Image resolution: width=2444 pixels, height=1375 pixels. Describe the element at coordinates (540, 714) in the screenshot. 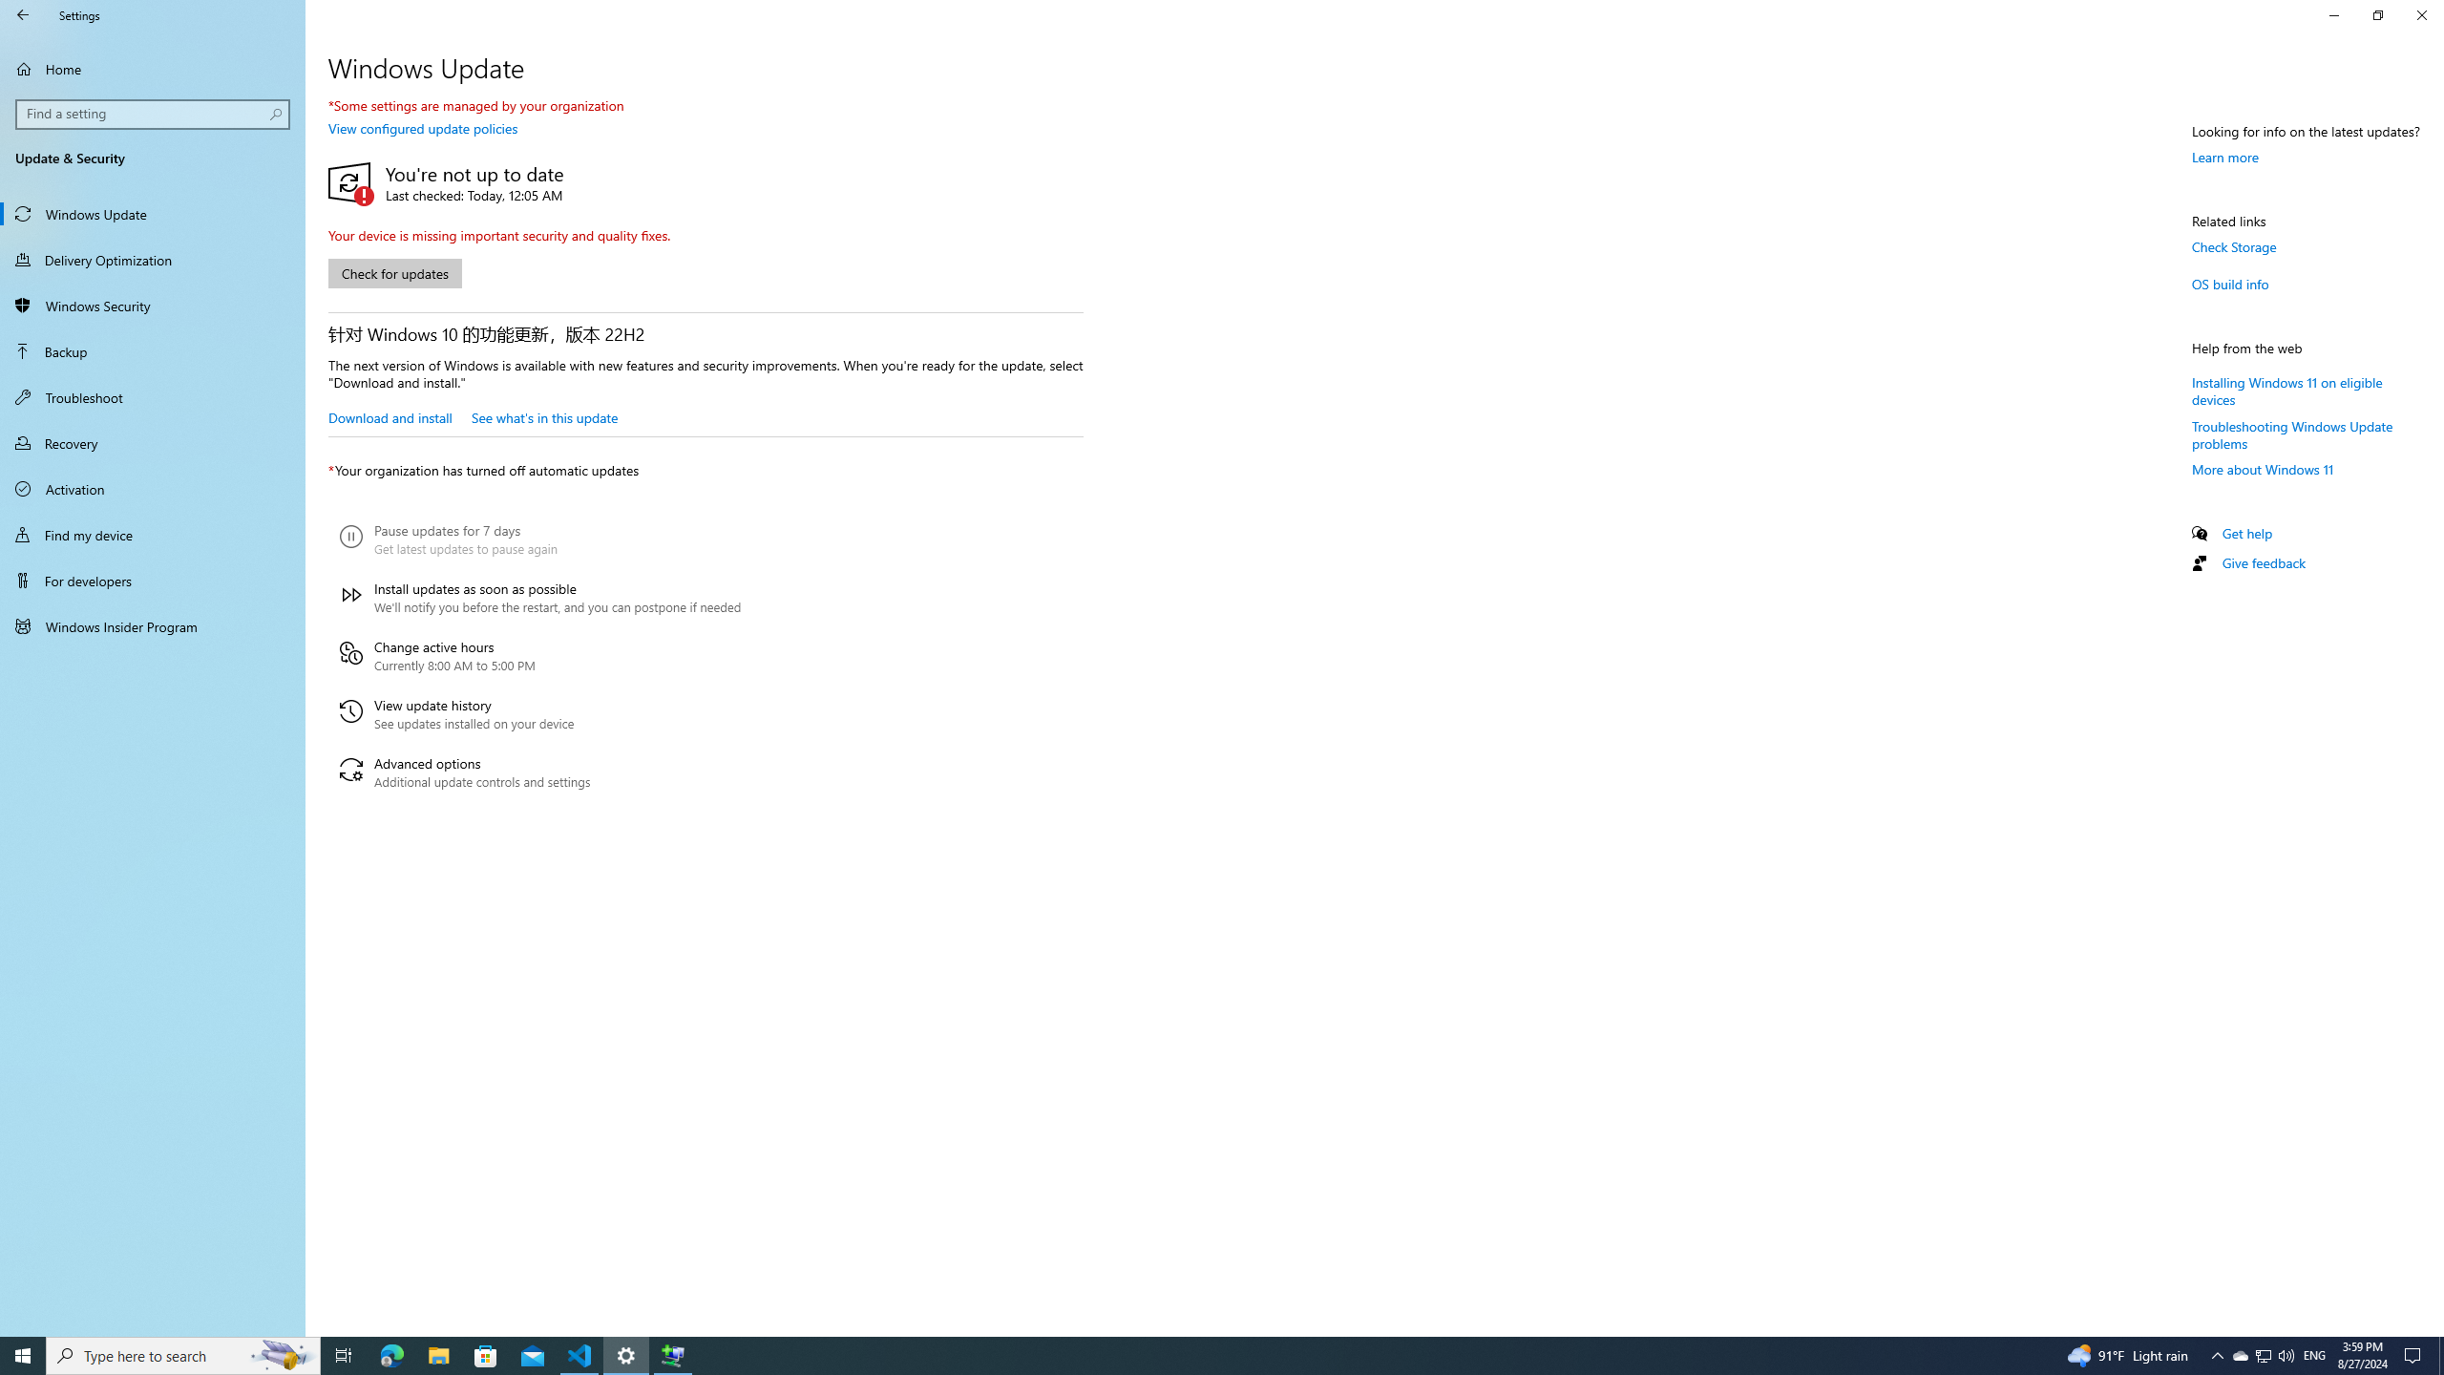

I see `View update history` at that location.